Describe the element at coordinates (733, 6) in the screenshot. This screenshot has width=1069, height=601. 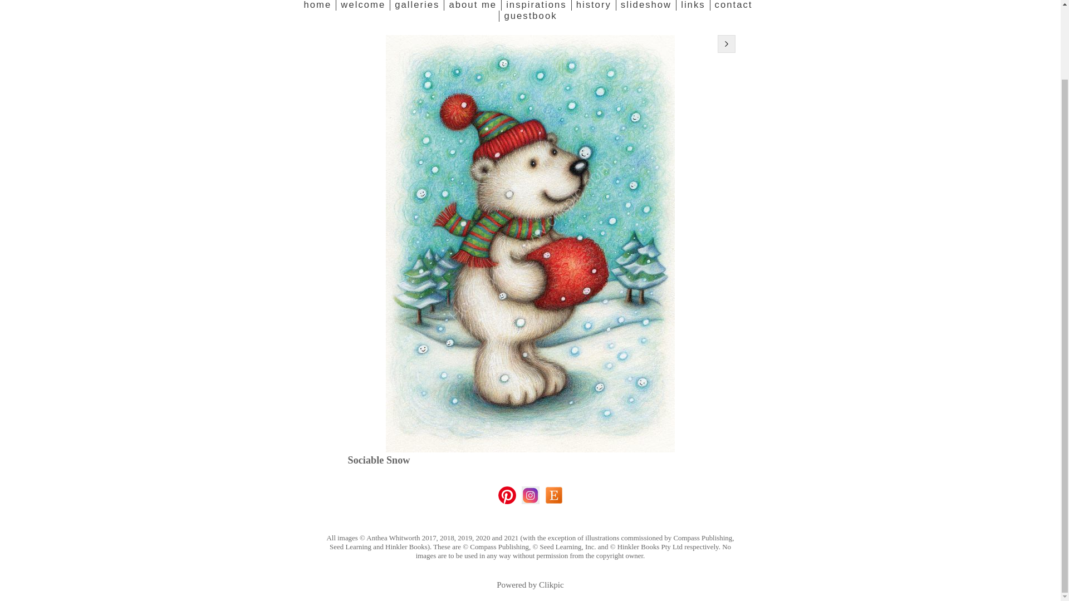
I see `contact` at that location.